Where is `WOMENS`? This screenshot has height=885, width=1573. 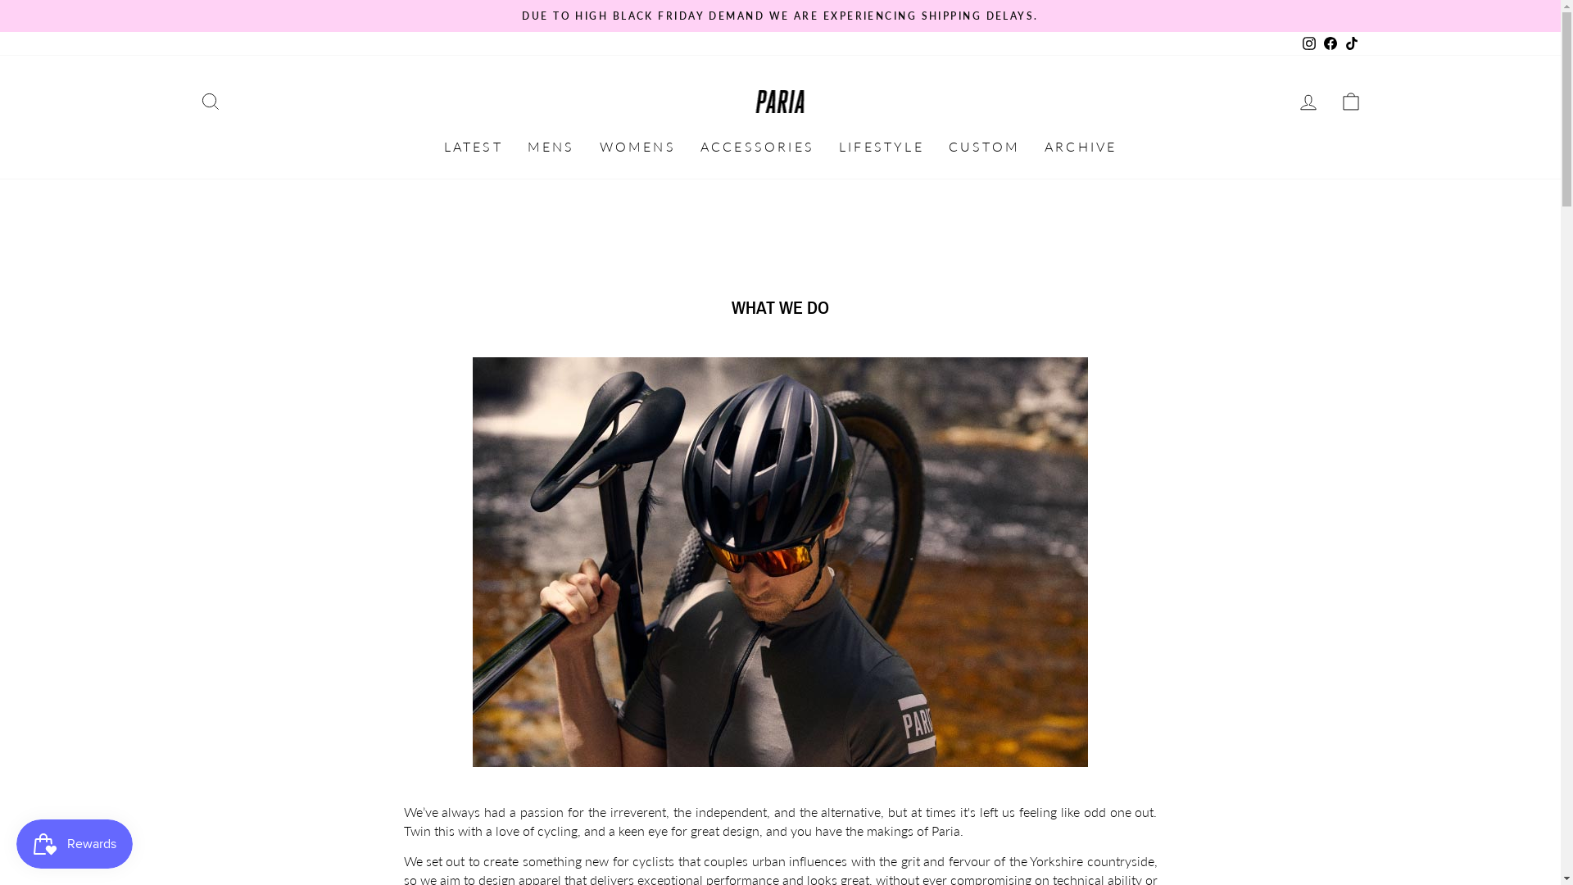 WOMENS is located at coordinates (637, 146).